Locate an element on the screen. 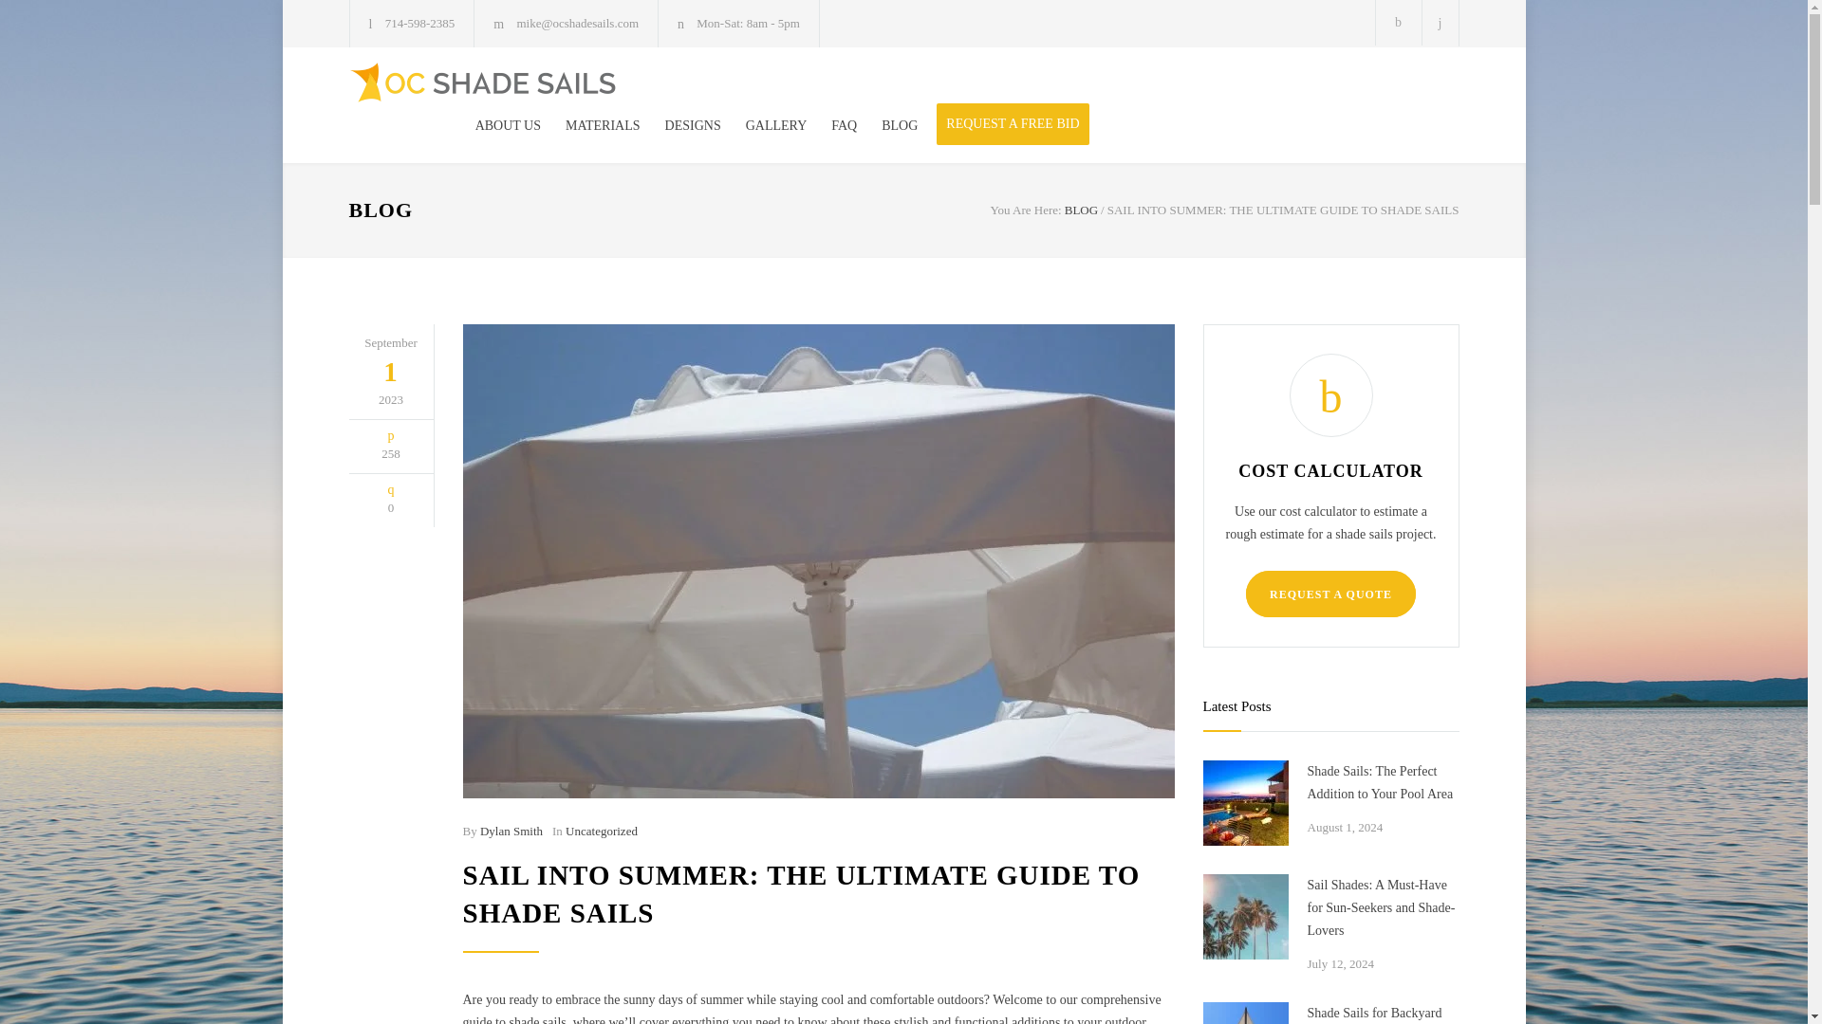 The height and width of the screenshot is (1024, 1822). OC Shade Sails is located at coordinates (524, 82).